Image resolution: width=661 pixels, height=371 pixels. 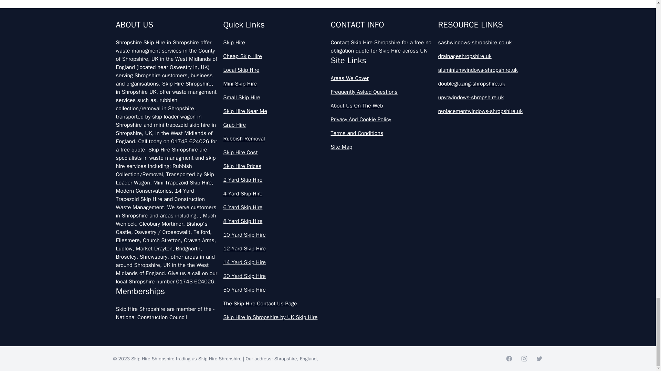 I want to click on replacementwindows-shropshire.uk, so click(x=489, y=111).